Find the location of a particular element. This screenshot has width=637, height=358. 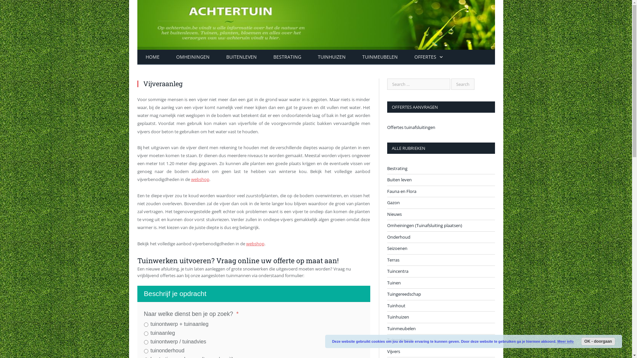

webshop is located at coordinates (255, 244).